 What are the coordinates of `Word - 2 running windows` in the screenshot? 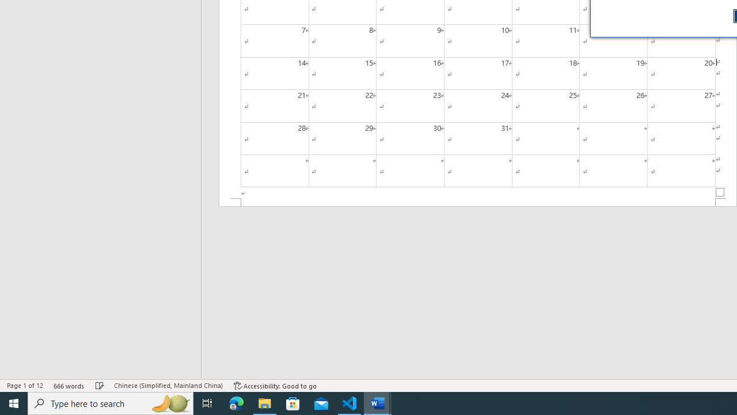 It's located at (378, 403).